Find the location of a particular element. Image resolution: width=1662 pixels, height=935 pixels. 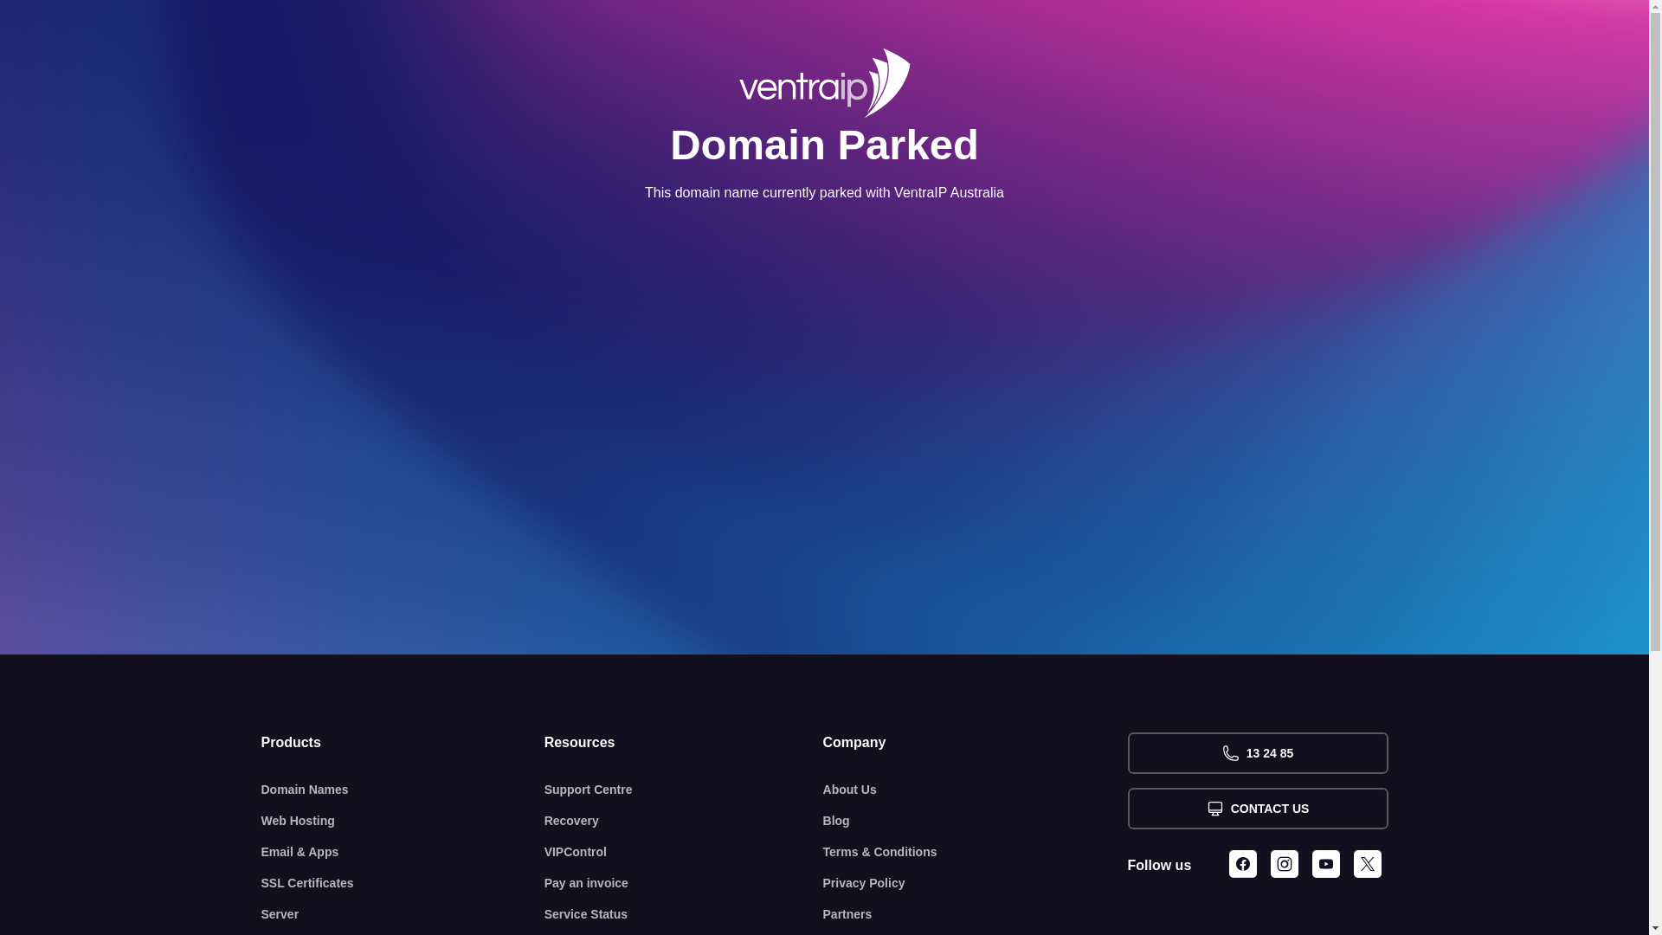

Blog is located at coordinates (976, 821).